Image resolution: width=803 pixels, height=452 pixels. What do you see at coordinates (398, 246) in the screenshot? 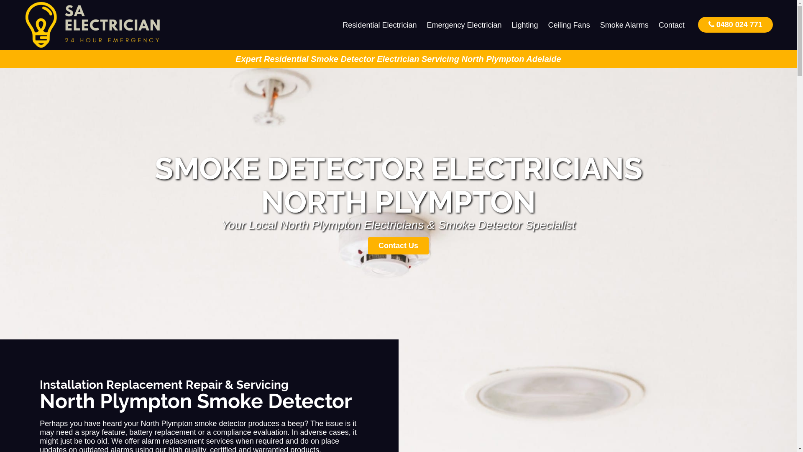
I see `Contact Us` at bounding box center [398, 246].